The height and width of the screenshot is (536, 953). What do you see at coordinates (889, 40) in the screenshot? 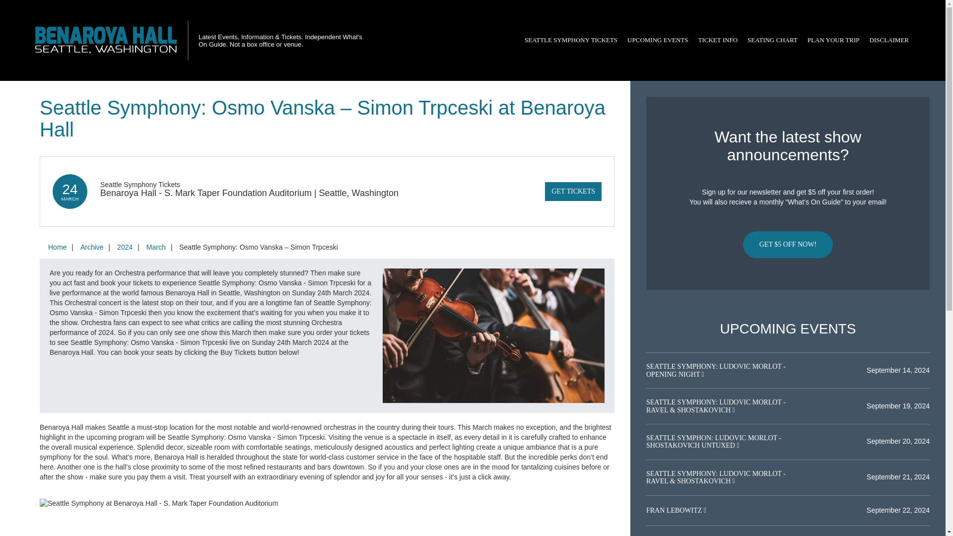
I see `DISCLAIMER` at bounding box center [889, 40].